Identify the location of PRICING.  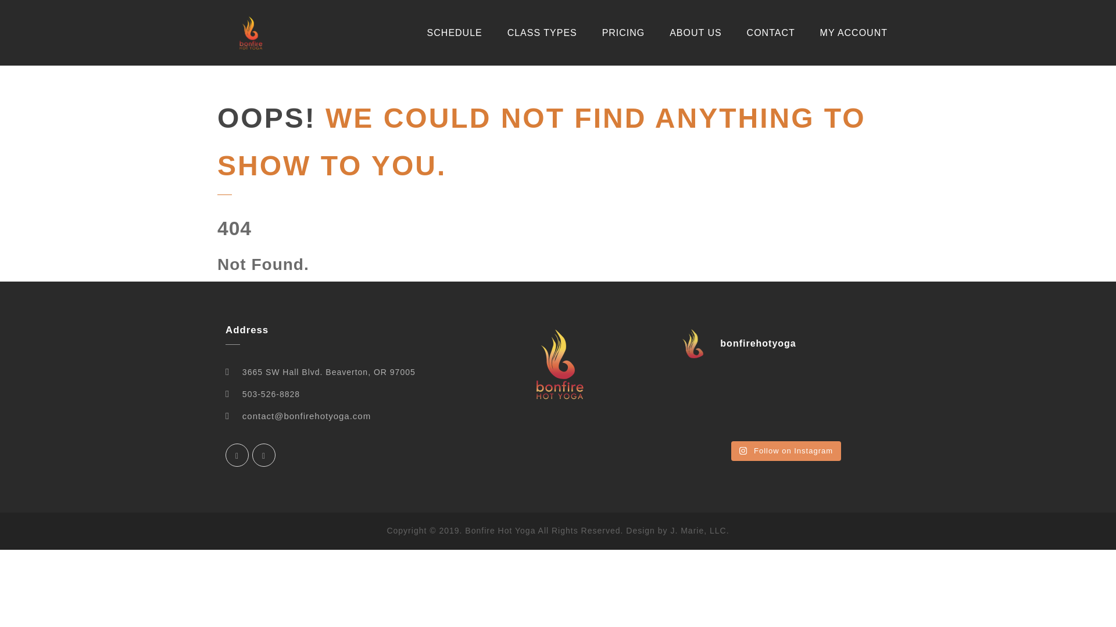
(623, 33).